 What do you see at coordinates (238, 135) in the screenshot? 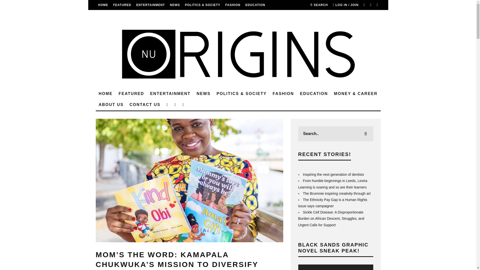
I see `Log In` at bounding box center [238, 135].